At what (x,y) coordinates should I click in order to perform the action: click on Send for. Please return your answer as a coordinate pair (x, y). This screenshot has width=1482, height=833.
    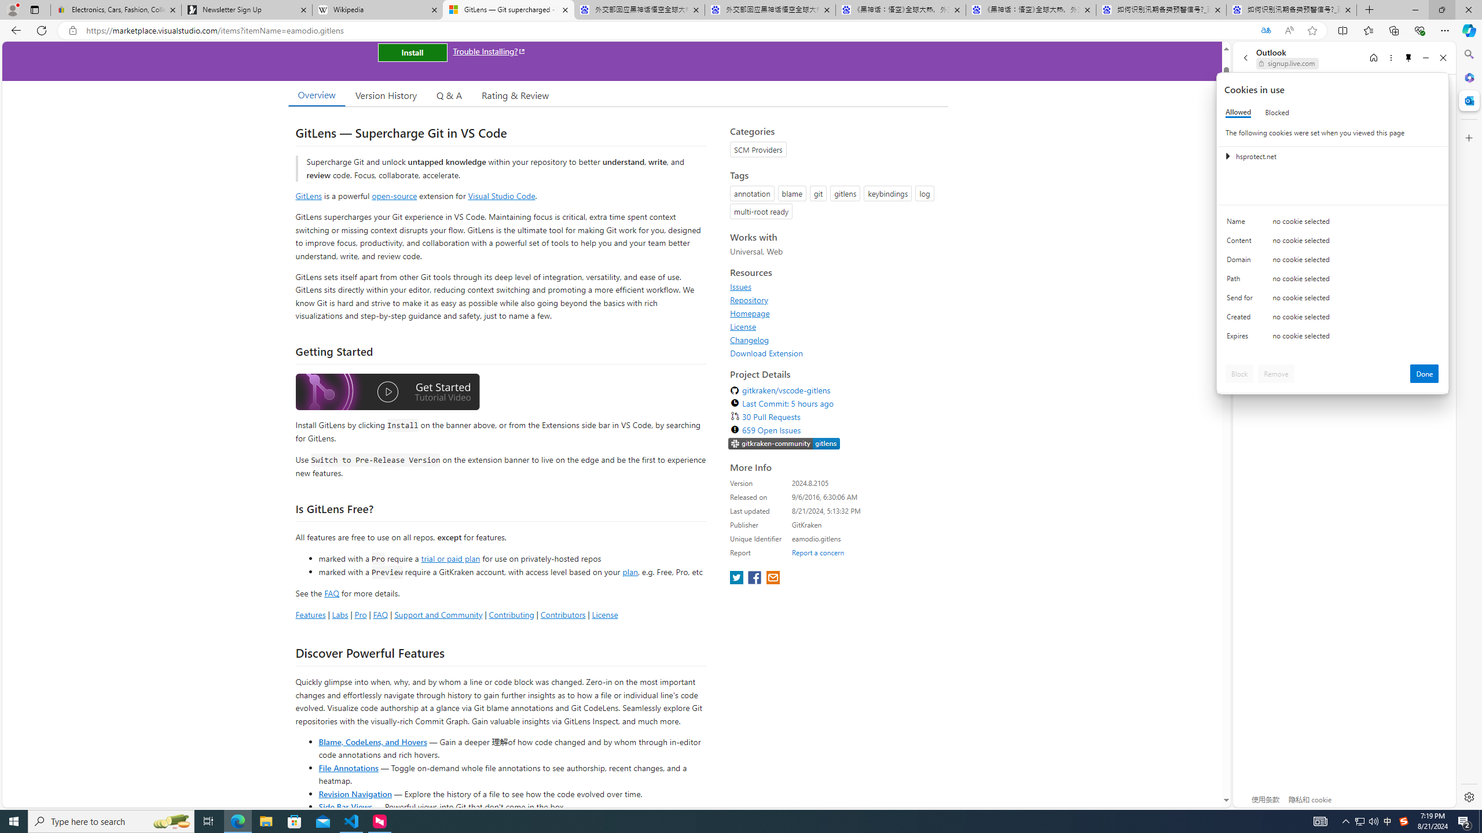
    Looking at the image, I should click on (1242, 300).